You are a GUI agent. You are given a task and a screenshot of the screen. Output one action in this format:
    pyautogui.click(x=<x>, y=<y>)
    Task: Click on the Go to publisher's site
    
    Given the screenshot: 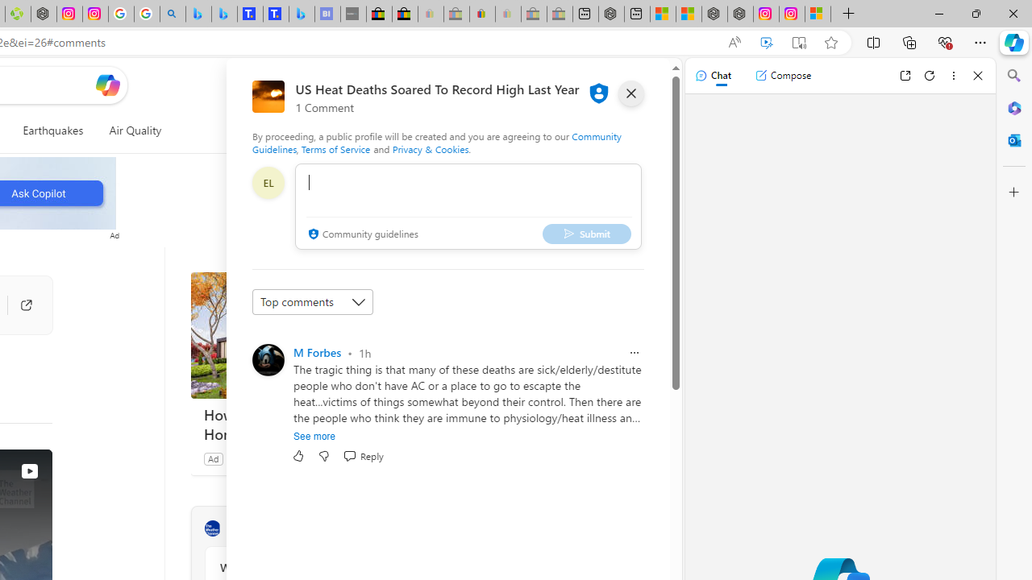 What is the action you would take?
    pyautogui.click(x=18, y=304)
    